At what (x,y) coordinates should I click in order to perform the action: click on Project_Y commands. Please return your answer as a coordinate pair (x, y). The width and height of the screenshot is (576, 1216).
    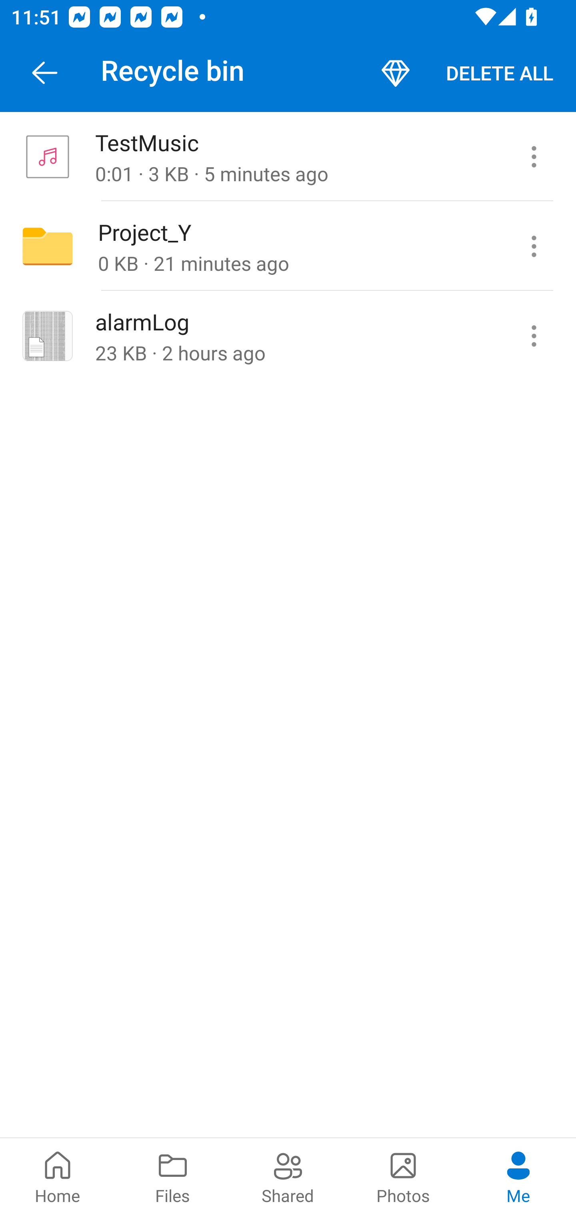
    Looking at the image, I should click on (534, 246).